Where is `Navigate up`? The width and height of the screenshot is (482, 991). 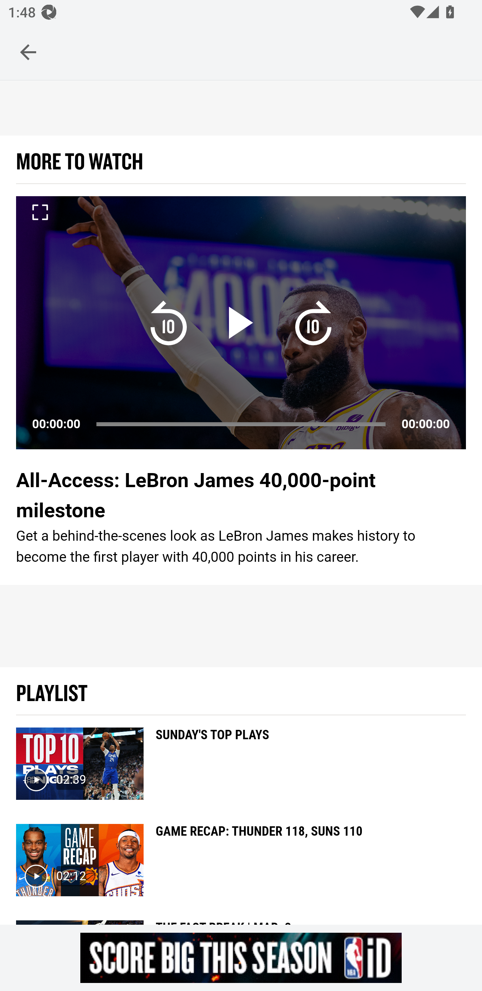 Navigate up is located at coordinates (28, 52).